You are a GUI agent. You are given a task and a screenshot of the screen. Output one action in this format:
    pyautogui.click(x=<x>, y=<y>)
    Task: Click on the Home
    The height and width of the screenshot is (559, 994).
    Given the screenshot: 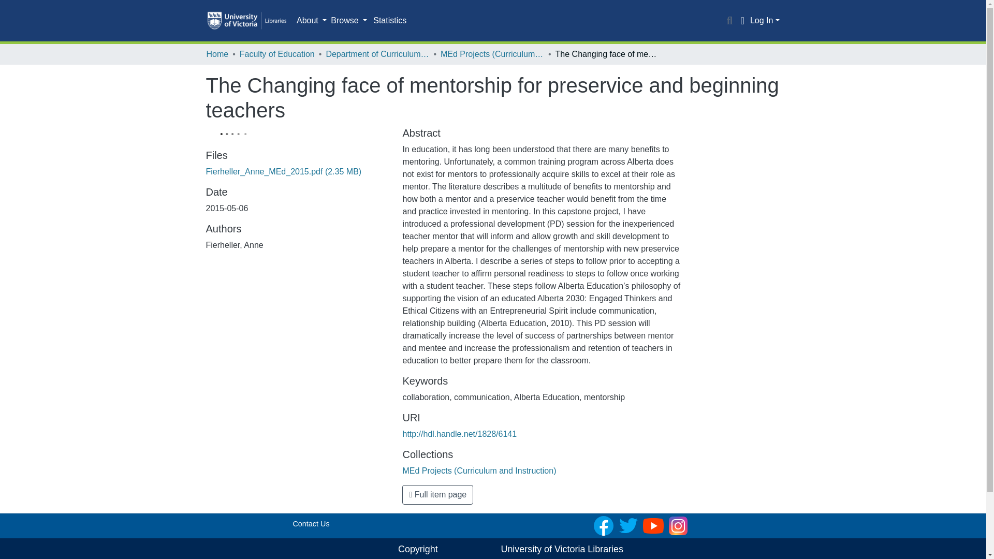 What is the action you would take?
    pyautogui.click(x=217, y=54)
    